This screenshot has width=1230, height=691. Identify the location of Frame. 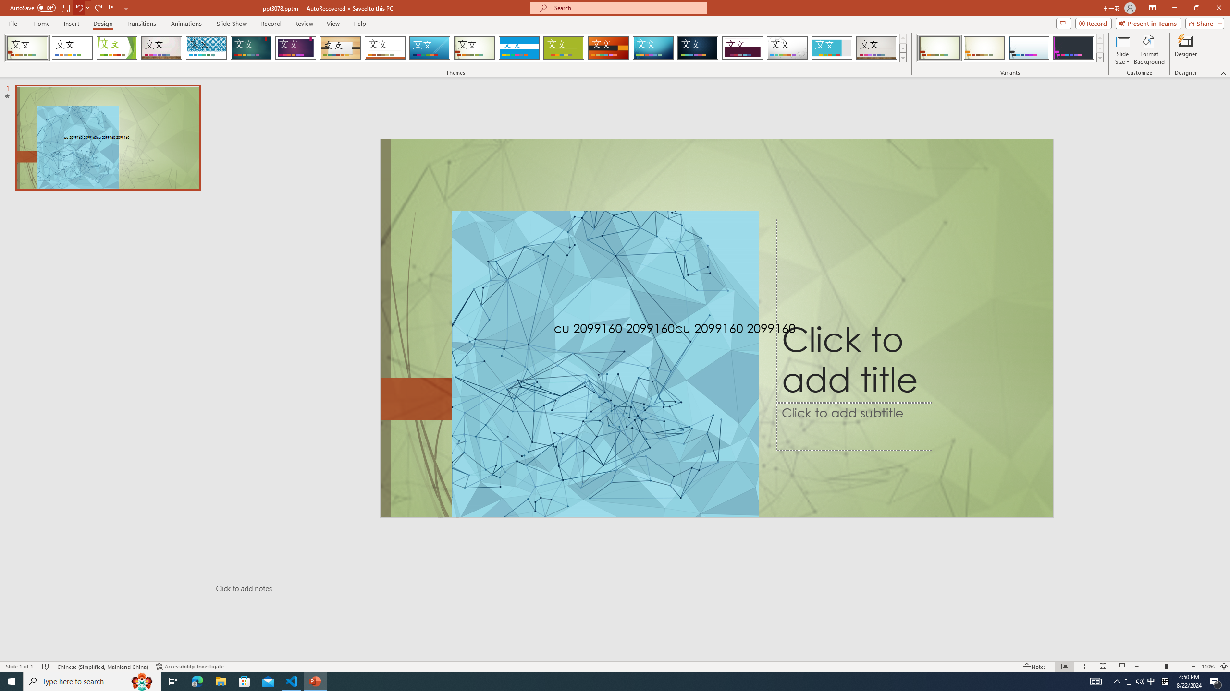
(832, 48).